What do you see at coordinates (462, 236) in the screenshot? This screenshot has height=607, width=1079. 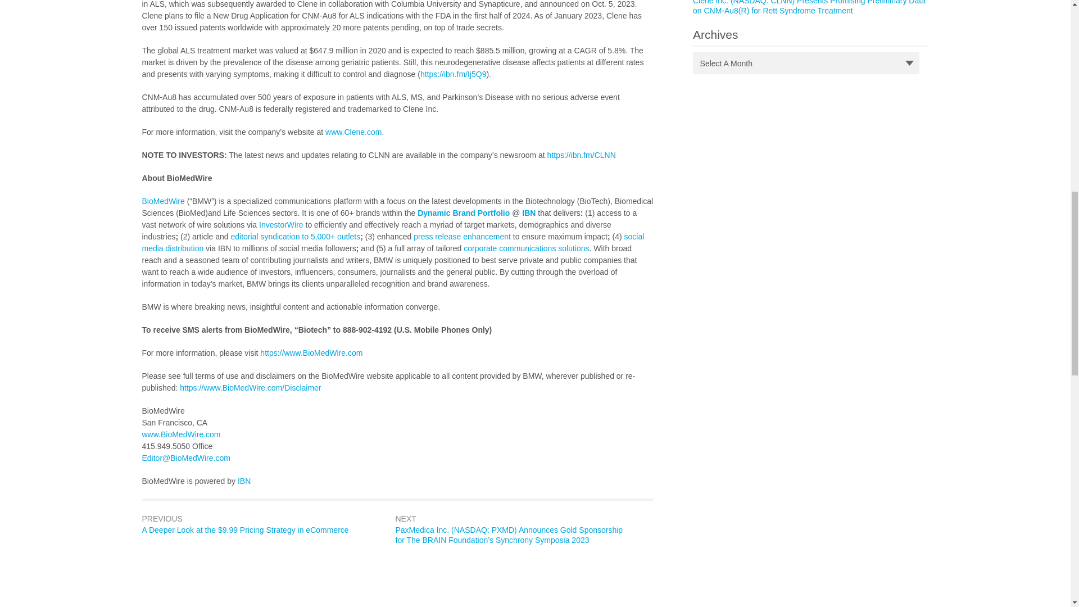 I see `press release enhancement` at bounding box center [462, 236].